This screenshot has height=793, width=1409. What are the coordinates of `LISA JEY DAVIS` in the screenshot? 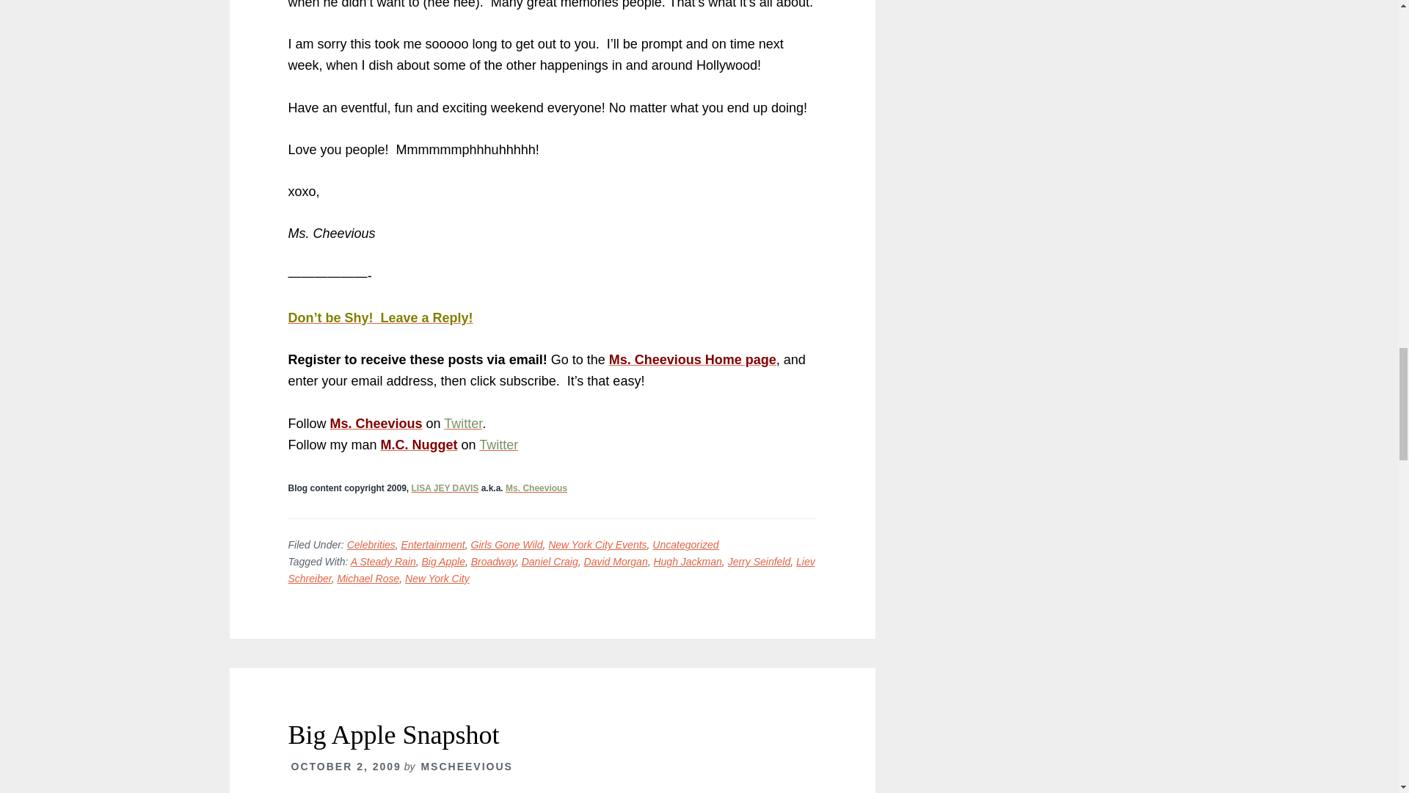 It's located at (445, 488).